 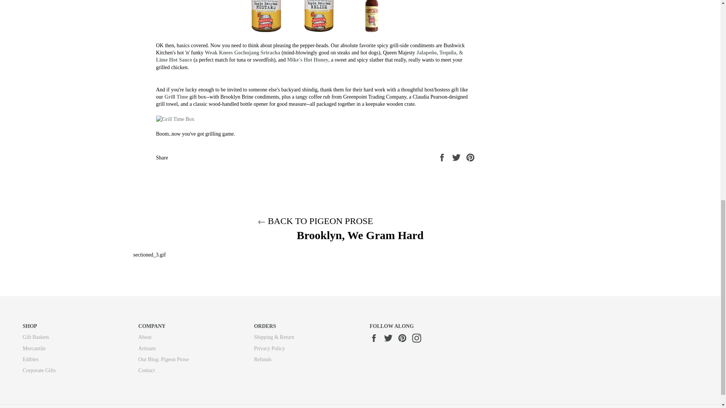 What do you see at coordinates (470, 157) in the screenshot?
I see `Pin on Pinterest` at bounding box center [470, 157].